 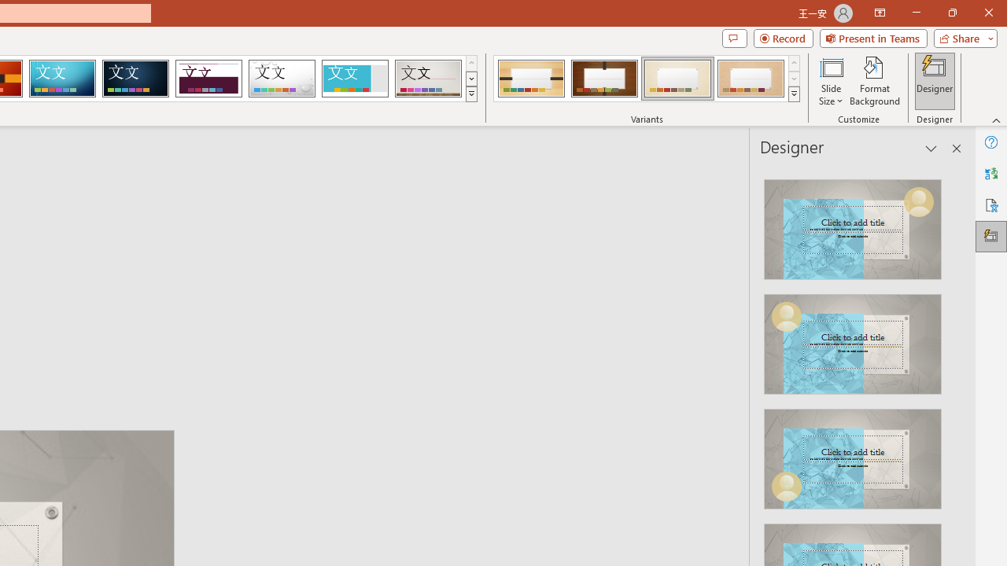 What do you see at coordinates (470, 94) in the screenshot?
I see `Themes` at bounding box center [470, 94].